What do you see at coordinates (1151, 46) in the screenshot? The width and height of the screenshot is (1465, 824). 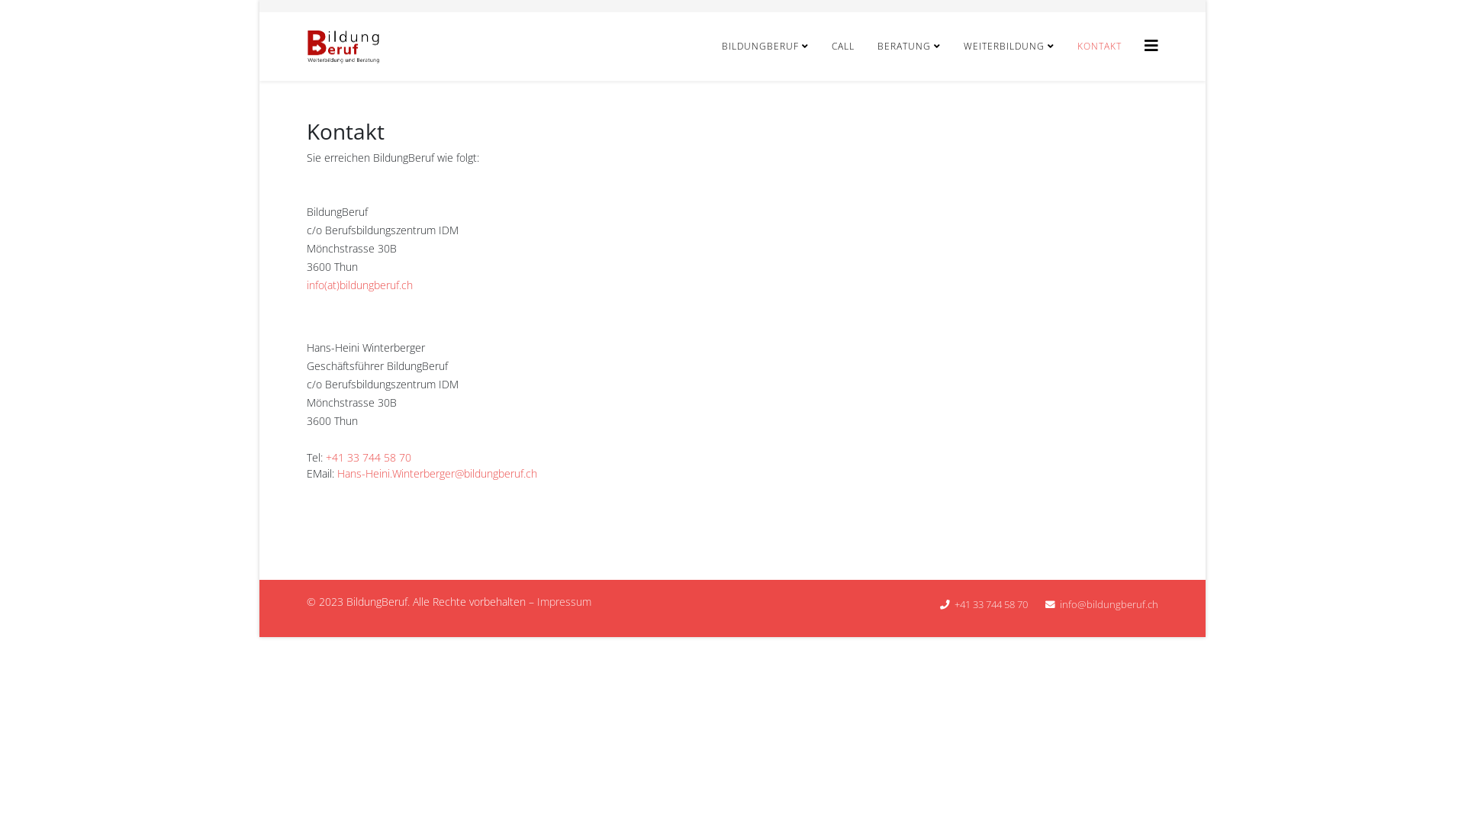 I see `Helix3 Megamenu Options` at bounding box center [1151, 46].